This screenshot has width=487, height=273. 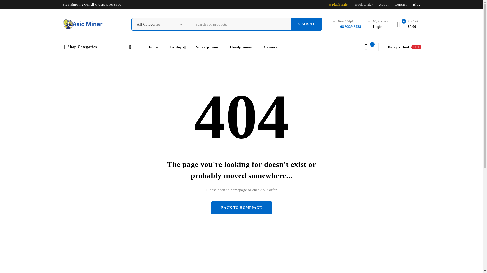 What do you see at coordinates (363, 4) in the screenshot?
I see `Wishlist` at bounding box center [363, 4].